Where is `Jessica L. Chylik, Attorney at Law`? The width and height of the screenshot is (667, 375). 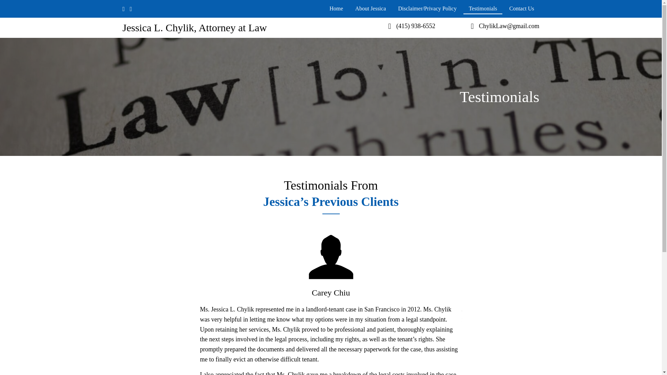
Jessica L. Chylik, Attorney at Law is located at coordinates (195, 27).